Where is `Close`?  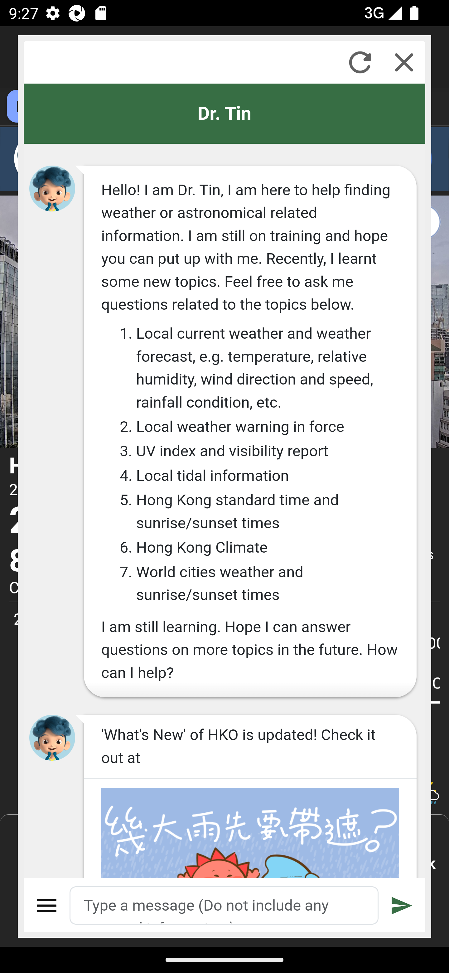
Close is located at coordinates (404, 62).